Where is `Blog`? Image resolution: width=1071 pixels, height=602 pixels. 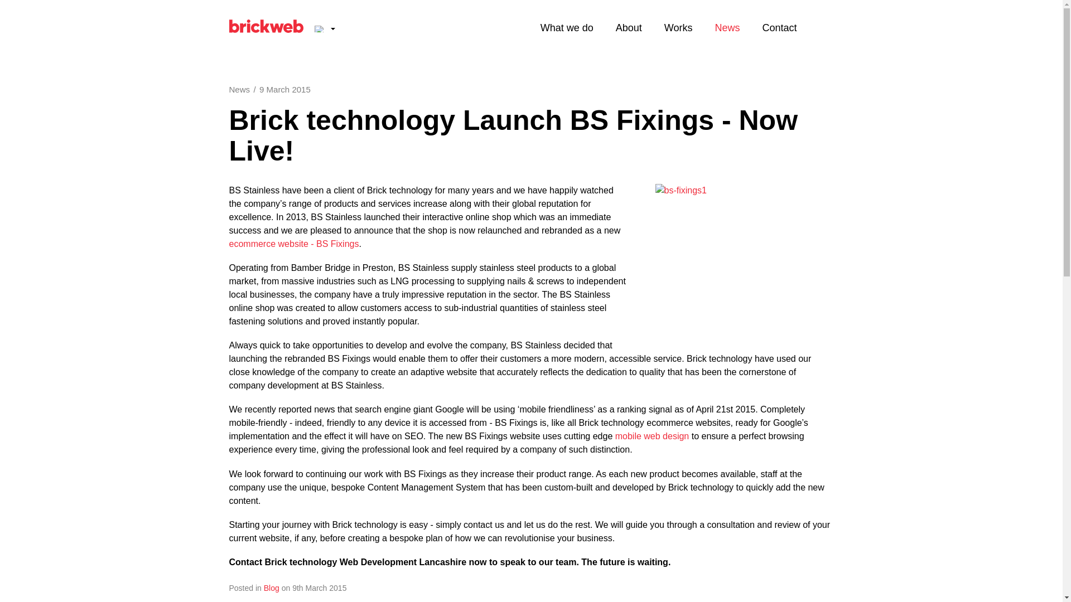
Blog is located at coordinates (271, 588).